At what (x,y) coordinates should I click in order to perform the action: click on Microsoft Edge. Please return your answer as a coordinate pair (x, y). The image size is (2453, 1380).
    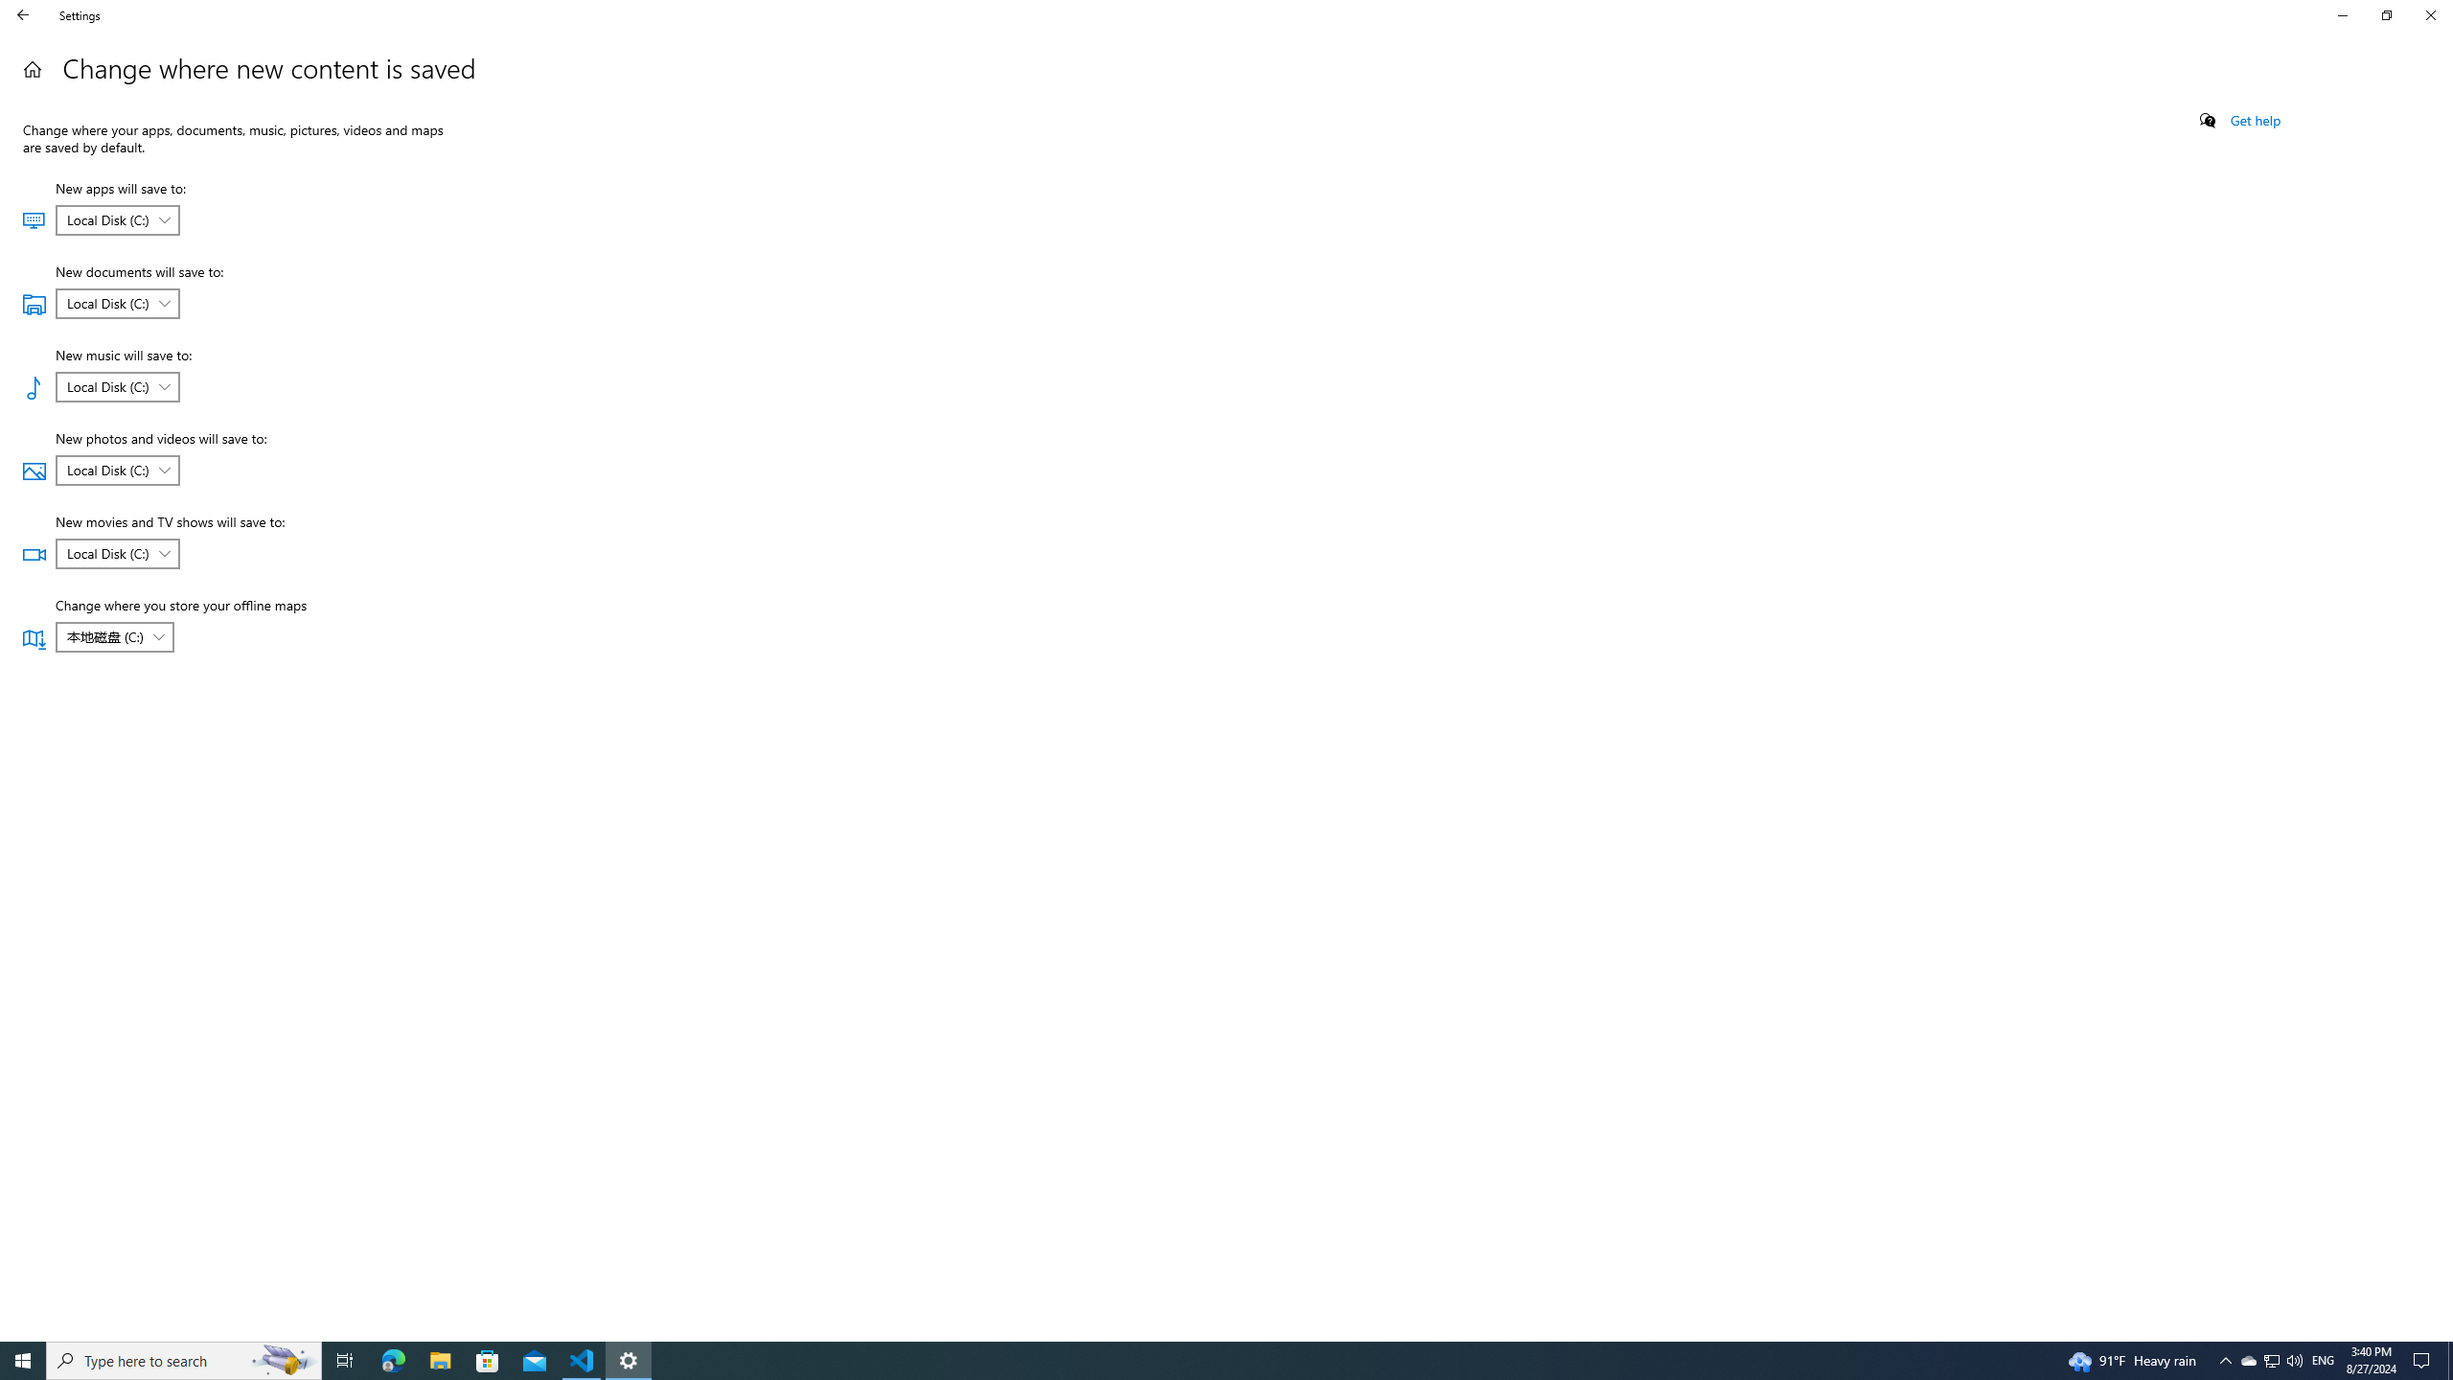
    Looking at the image, I should click on (23, 15).